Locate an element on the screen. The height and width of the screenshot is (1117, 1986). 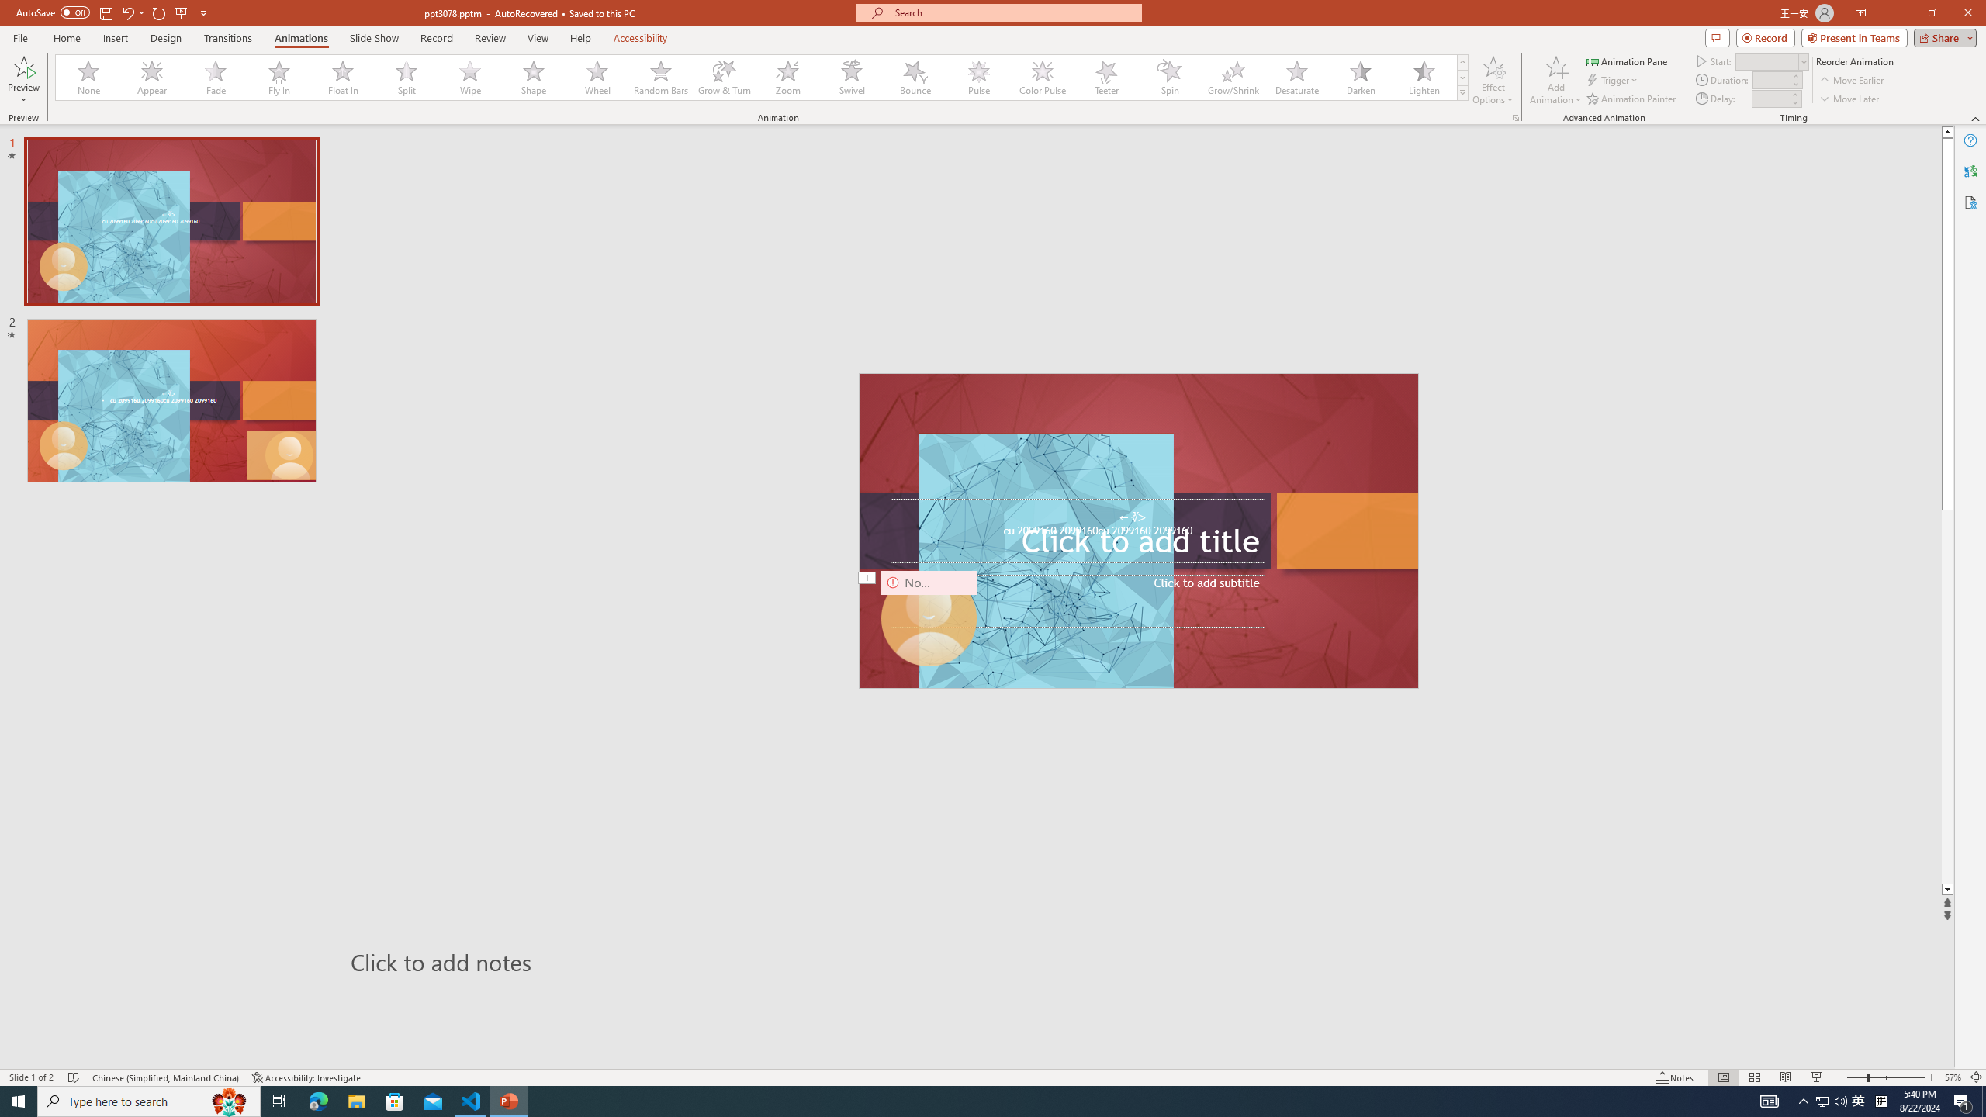
TextBox 7 is located at coordinates (1133, 517).